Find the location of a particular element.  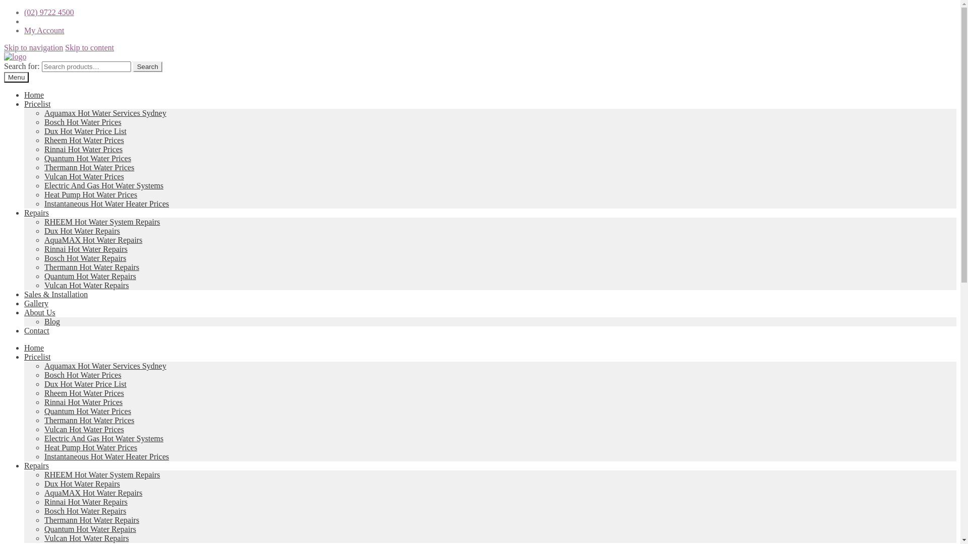

Bosch Hot Water Repairs is located at coordinates (85, 258).